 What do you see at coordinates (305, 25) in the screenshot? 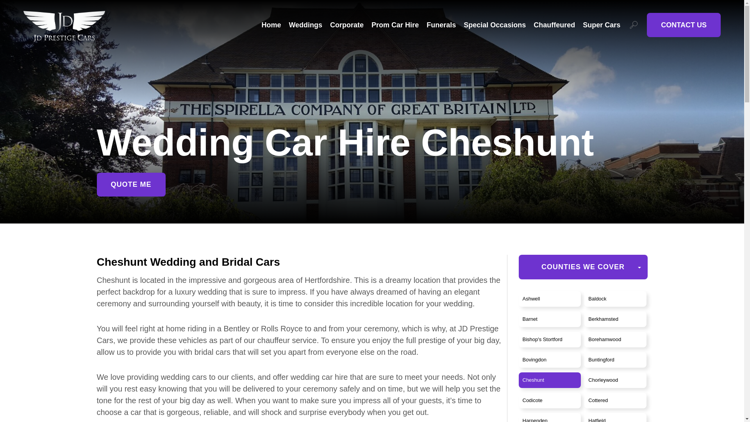
I see `Weddings` at bounding box center [305, 25].